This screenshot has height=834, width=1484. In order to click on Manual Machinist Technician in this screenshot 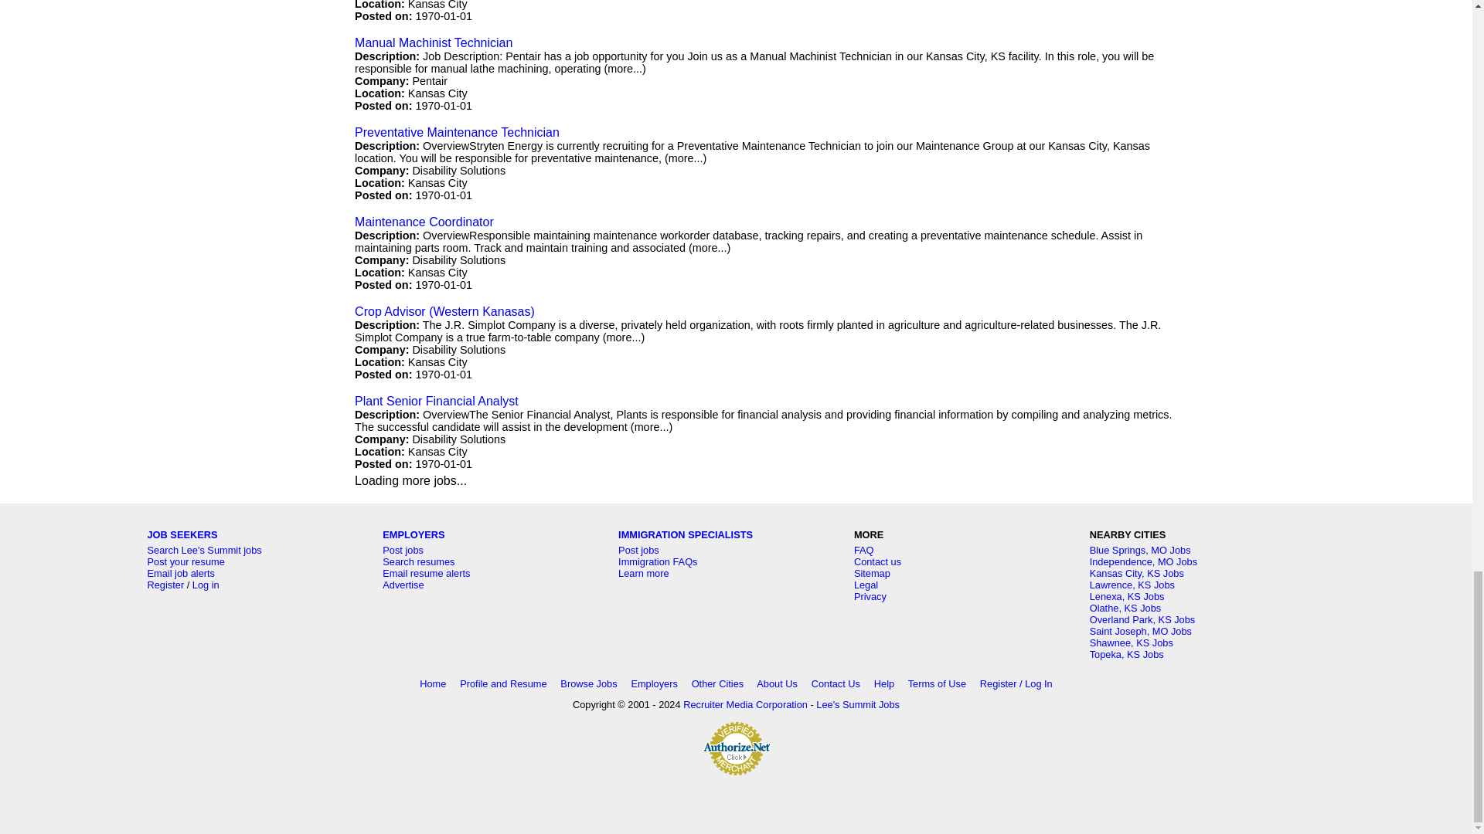, I will do `click(433, 42)`.